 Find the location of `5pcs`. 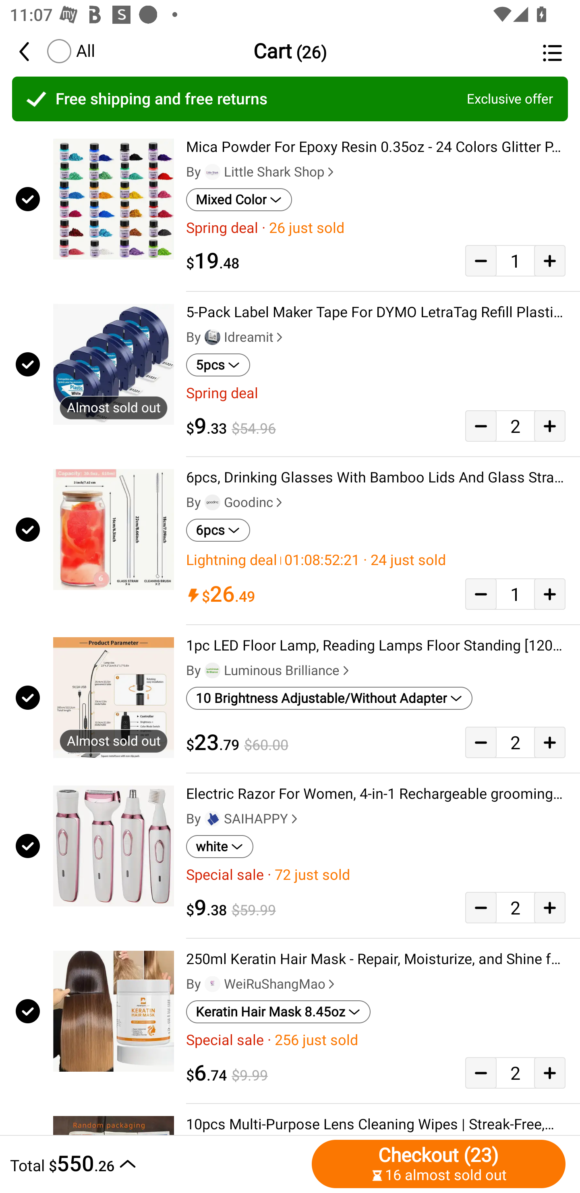

5pcs is located at coordinates (218, 365).